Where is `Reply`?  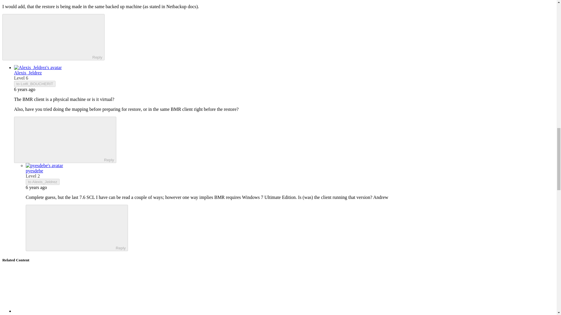 Reply is located at coordinates (49, 36).